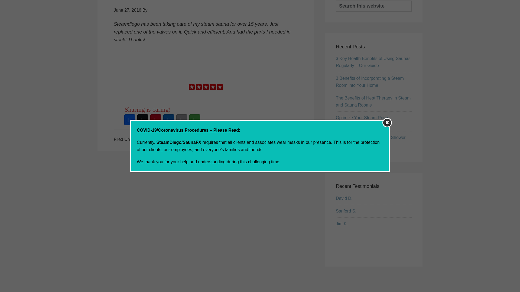 The width and height of the screenshot is (520, 292). Describe the element at coordinates (156, 120) in the screenshot. I see `Pinterest` at that location.